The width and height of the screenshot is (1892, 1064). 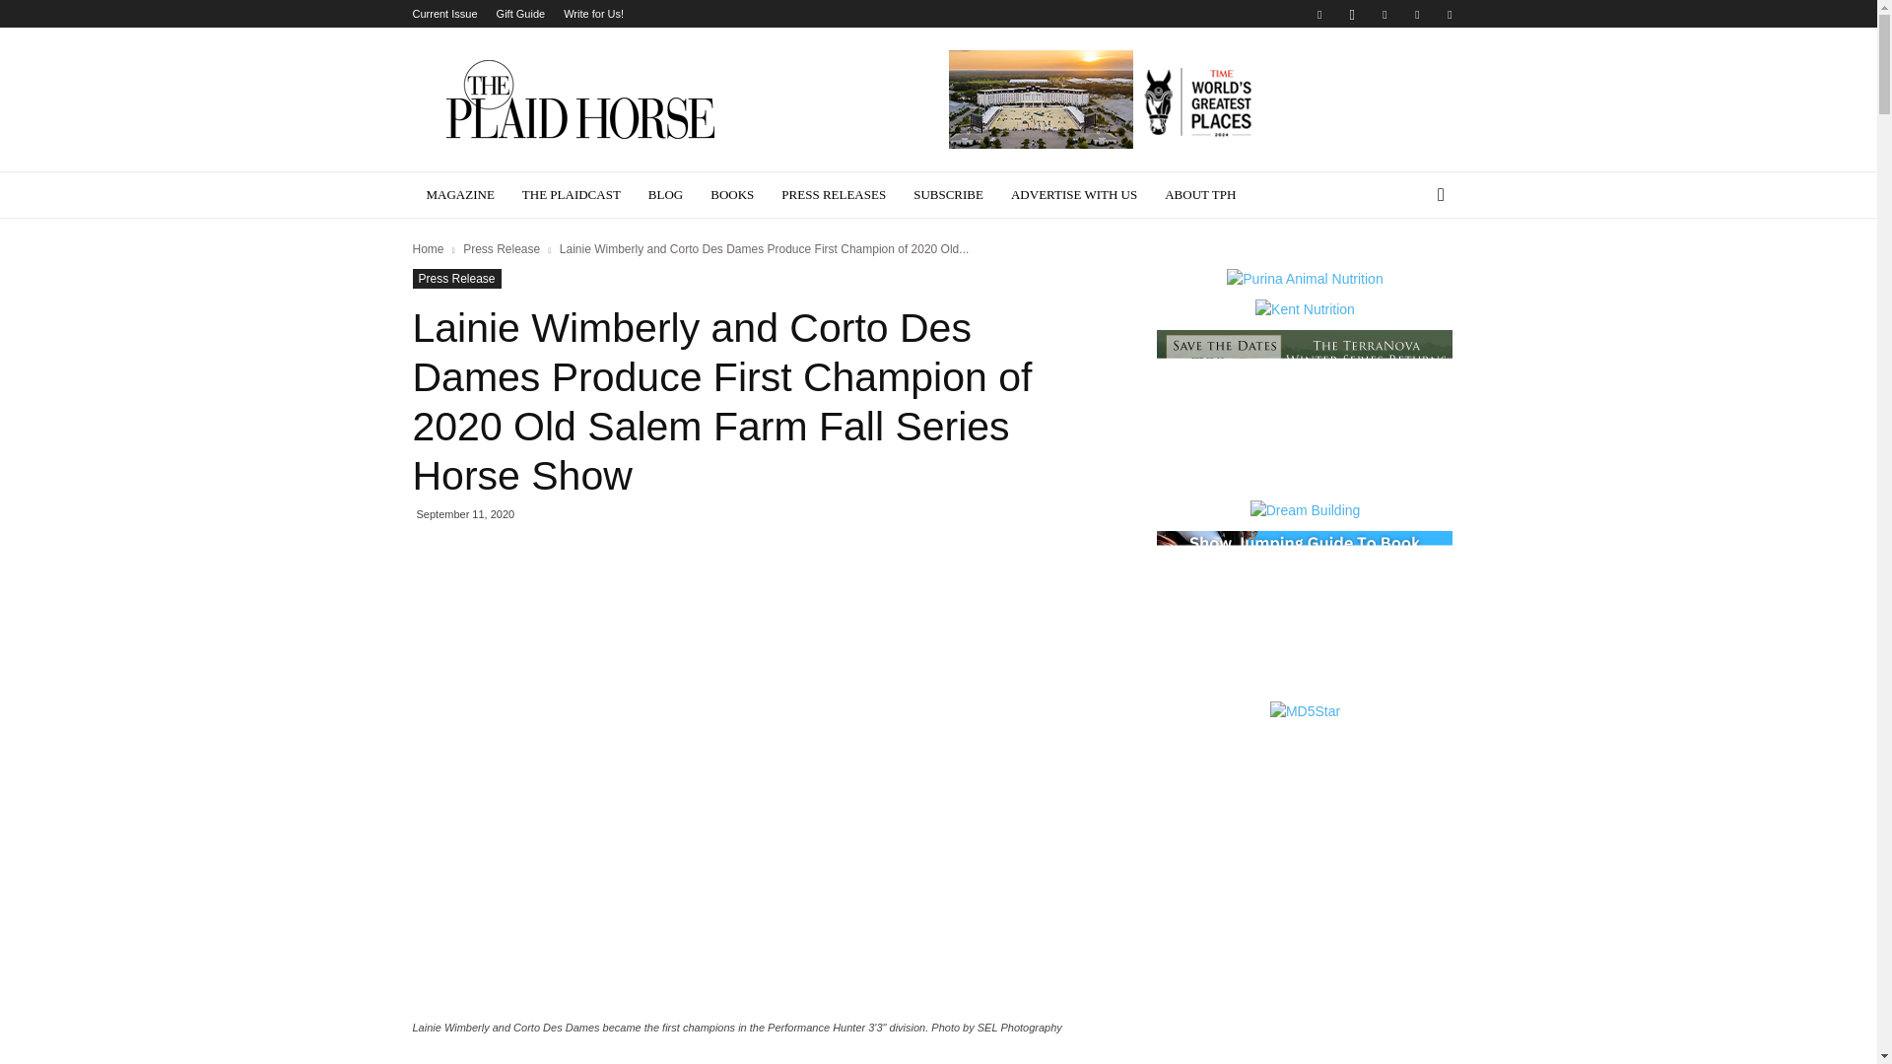 What do you see at coordinates (520, 14) in the screenshot?
I see `Gift Guide` at bounding box center [520, 14].